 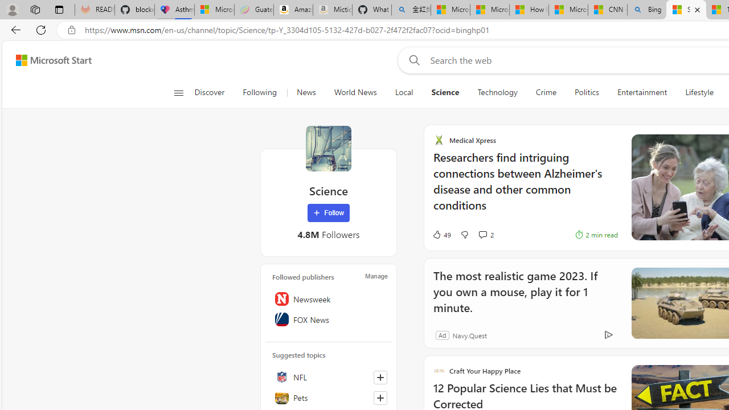 What do you see at coordinates (329, 319) in the screenshot?
I see `FOX News` at bounding box center [329, 319].